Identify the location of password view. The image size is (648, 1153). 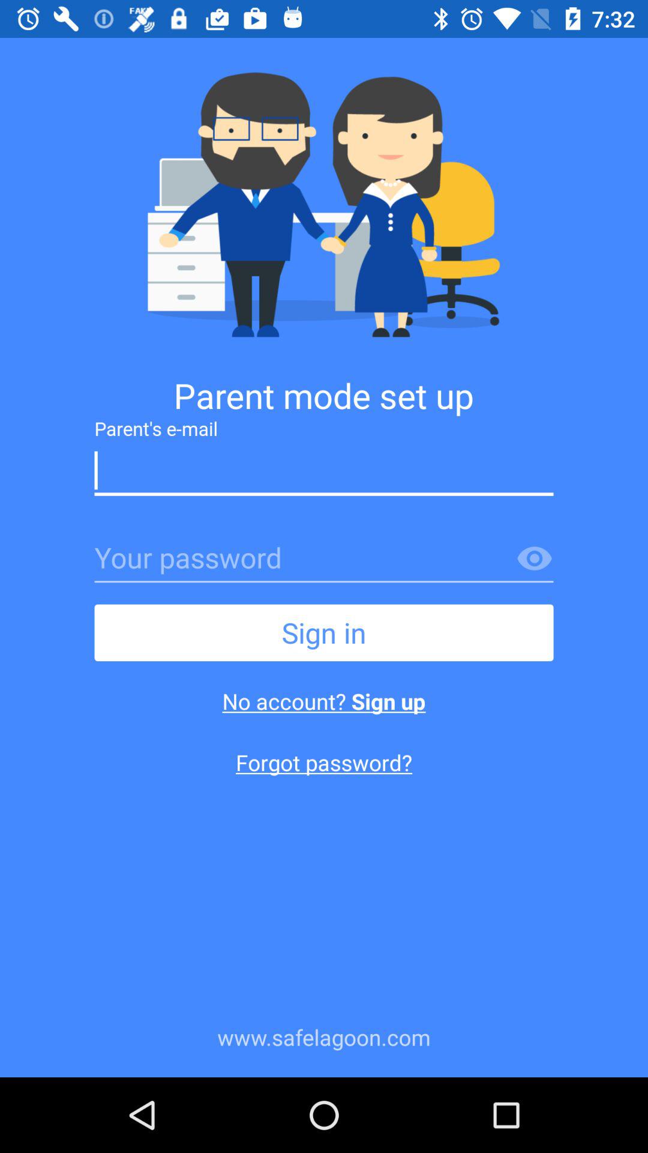
(535, 559).